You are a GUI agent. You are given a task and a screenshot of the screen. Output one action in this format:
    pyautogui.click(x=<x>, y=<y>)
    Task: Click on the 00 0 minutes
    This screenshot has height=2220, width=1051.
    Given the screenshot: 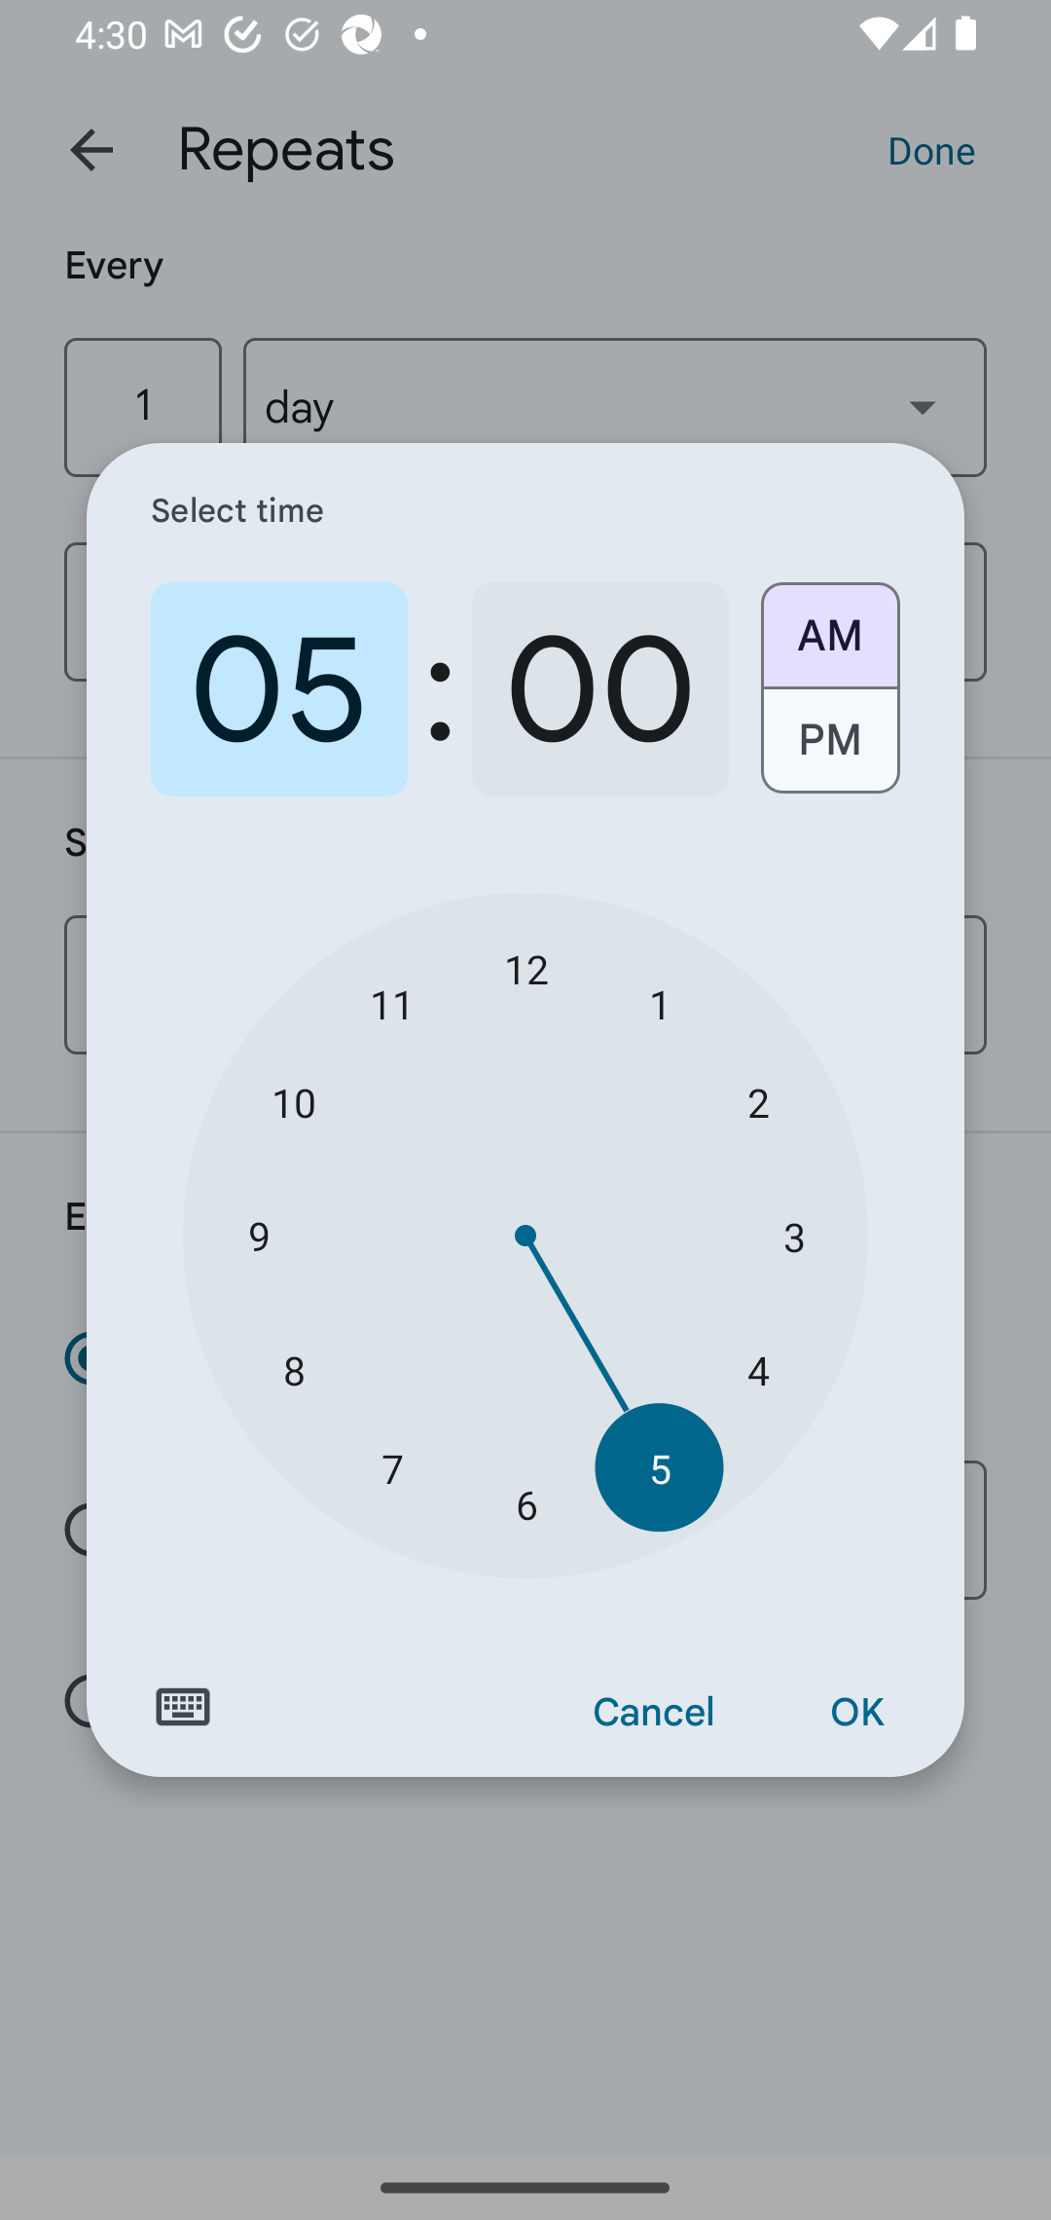 What is the action you would take?
    pyautogui.click(x=599, y=689)
    